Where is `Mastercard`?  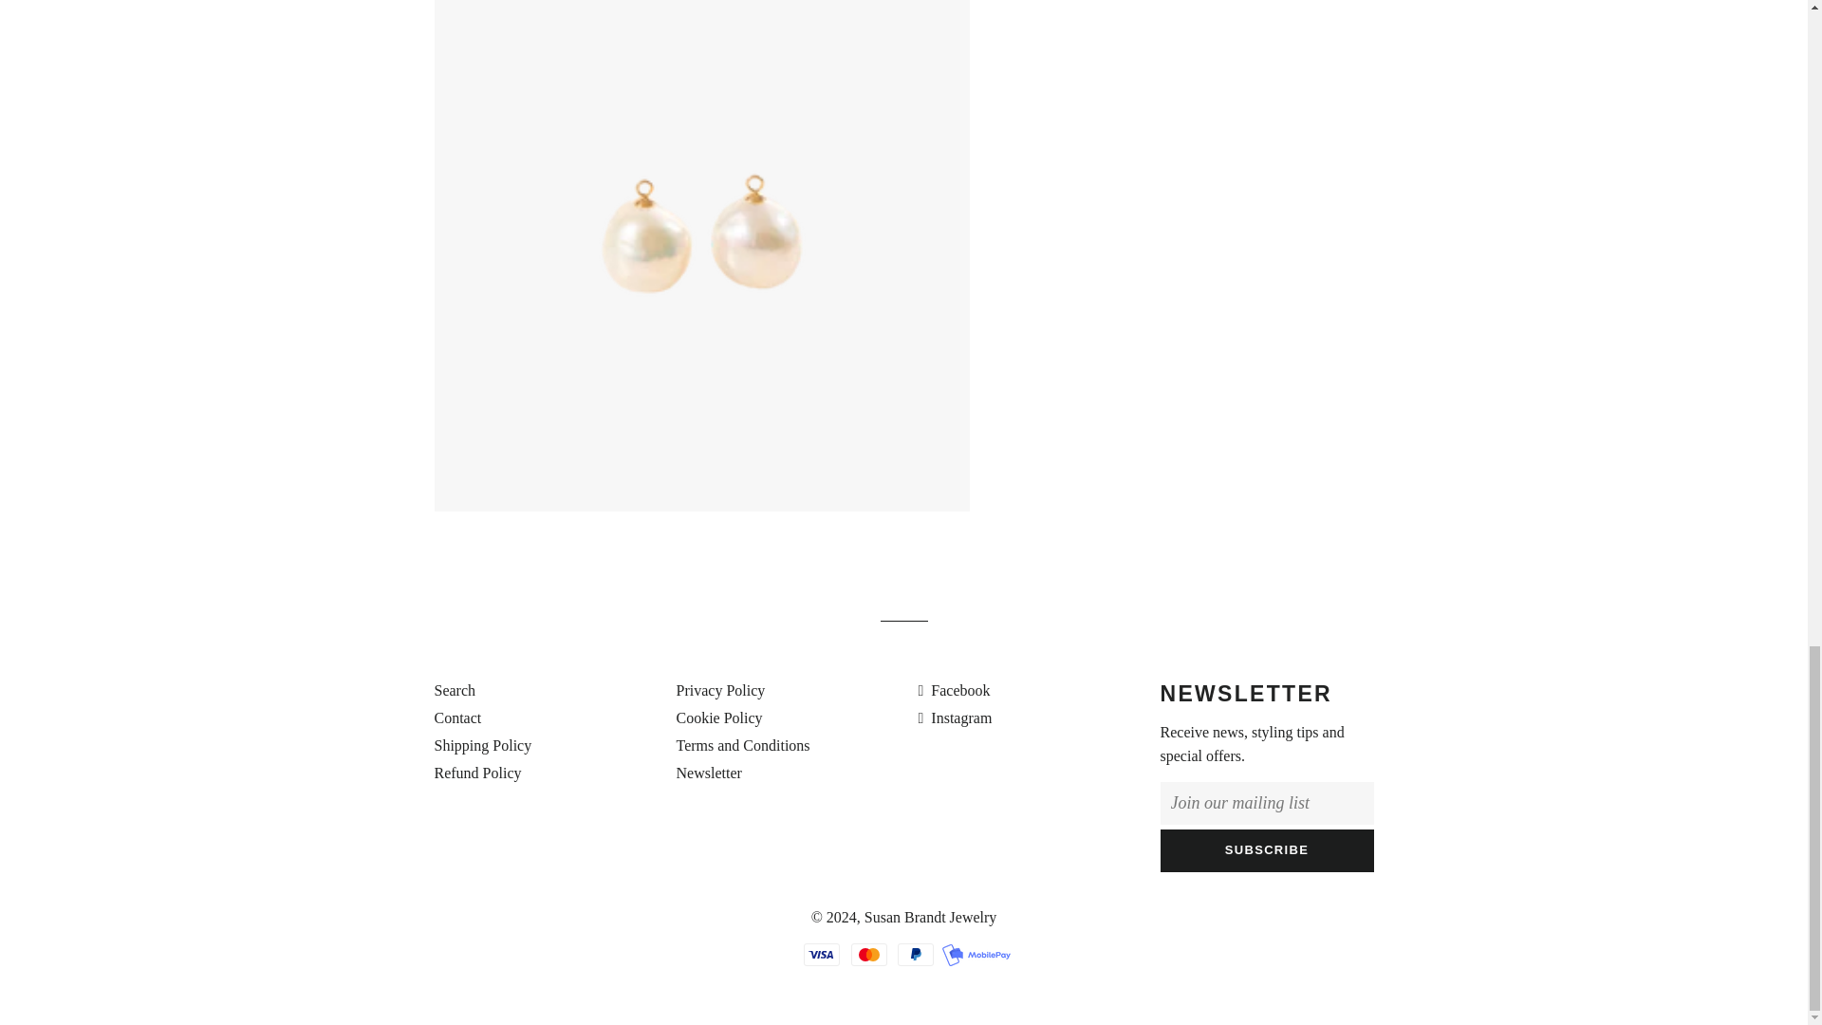
Mastercard is located at coordinates (867, 955).